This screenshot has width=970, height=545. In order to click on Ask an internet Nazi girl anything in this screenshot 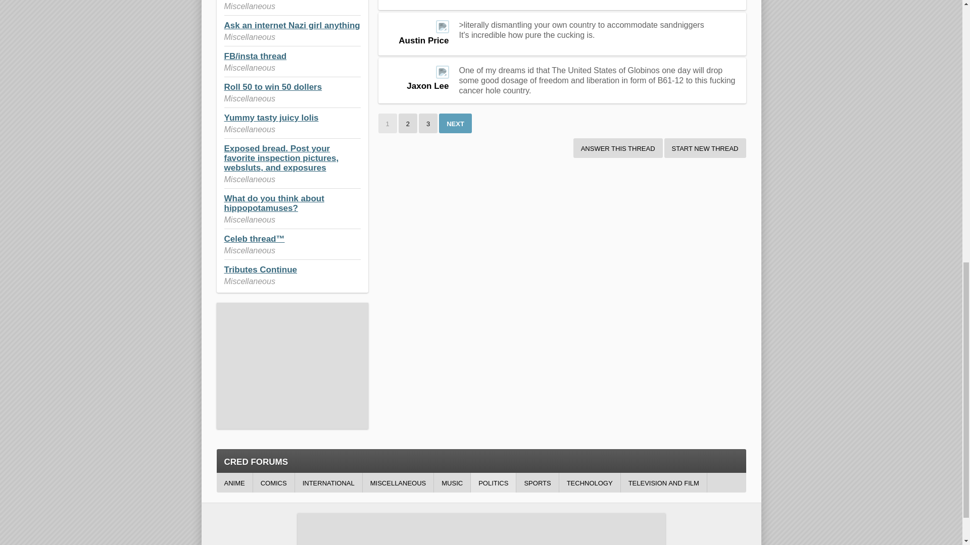, I will do `click(292, 25)`.